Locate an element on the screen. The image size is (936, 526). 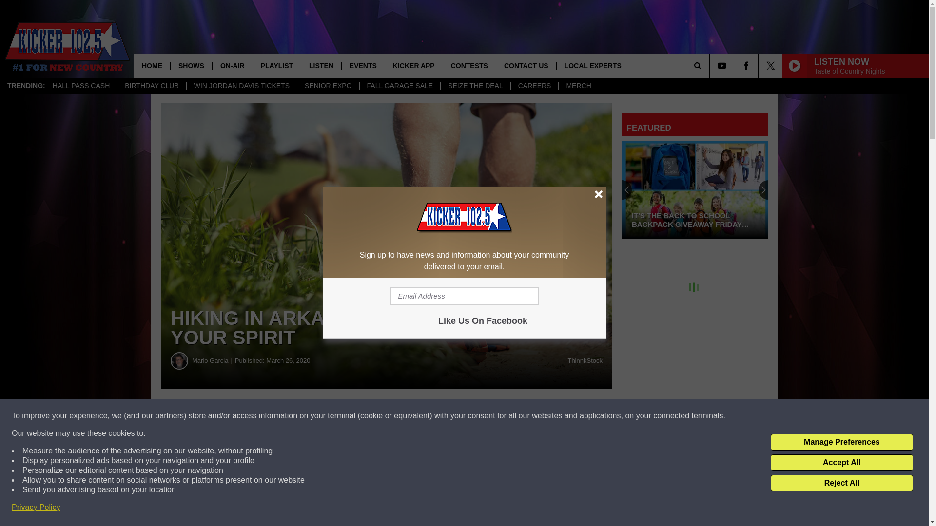
Manage Preferences is located at coordinates (841, 442).